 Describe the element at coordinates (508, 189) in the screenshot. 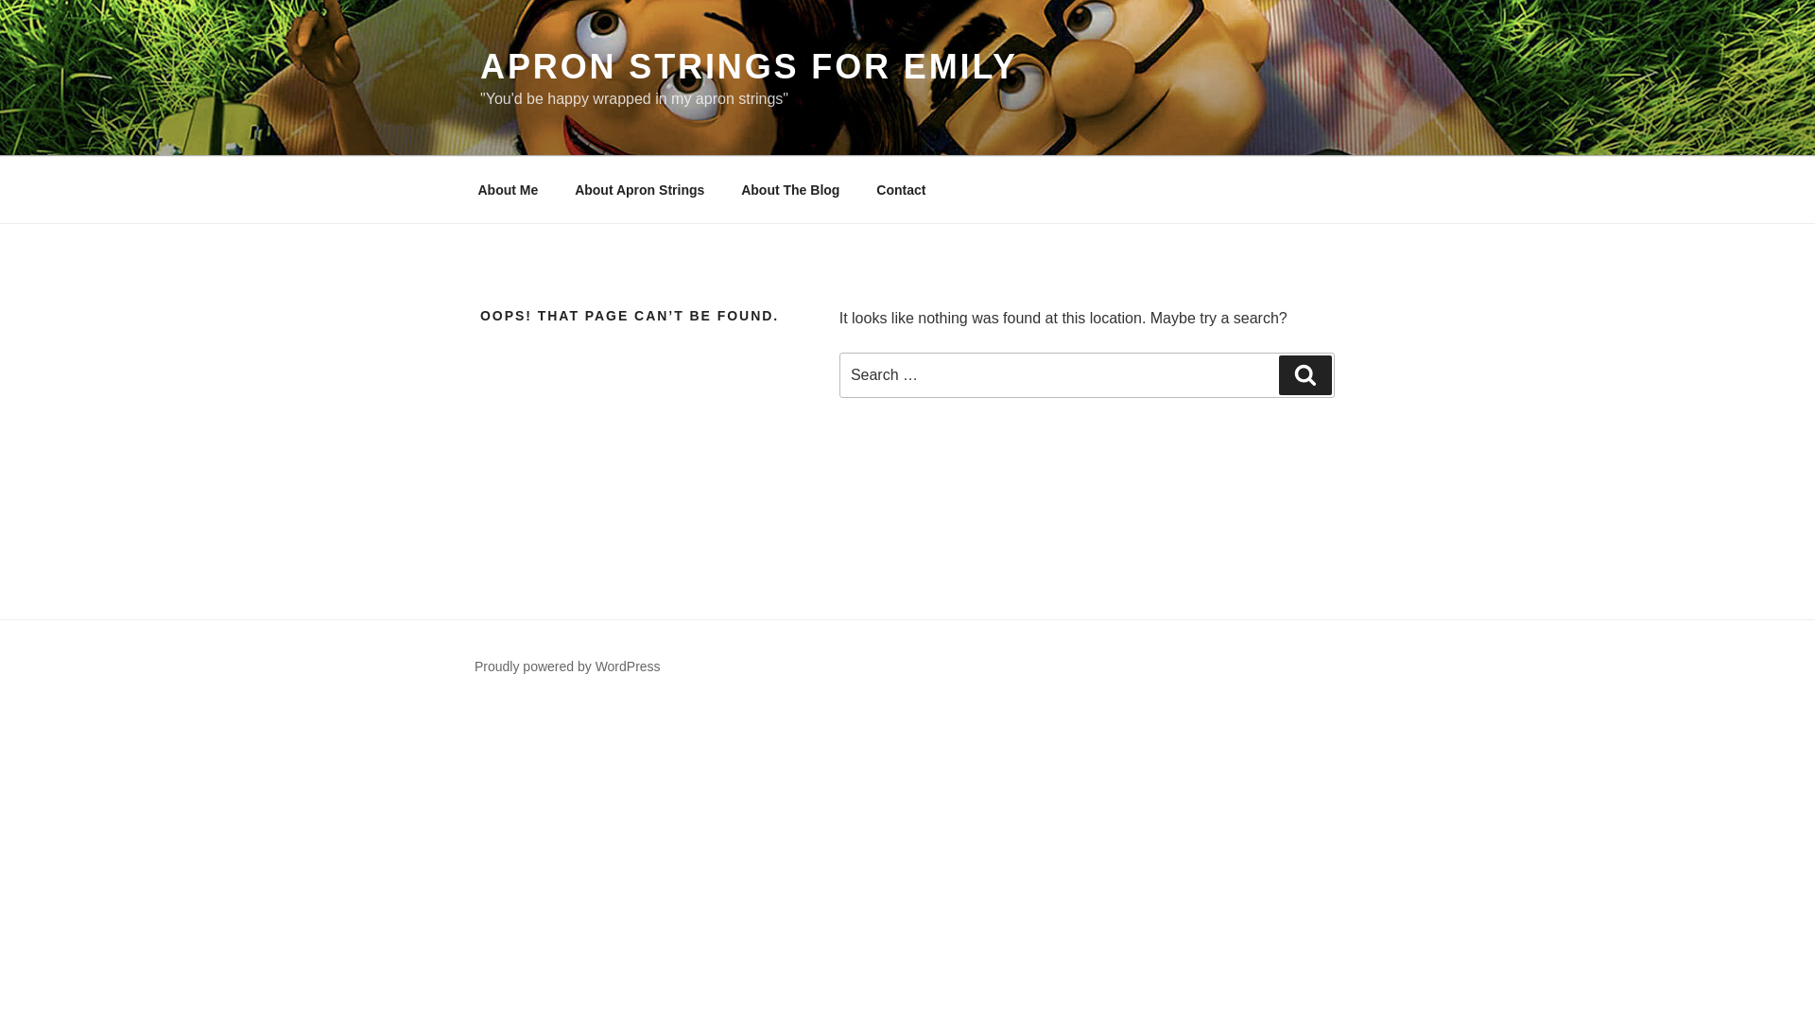

I see `About Me` at that location.